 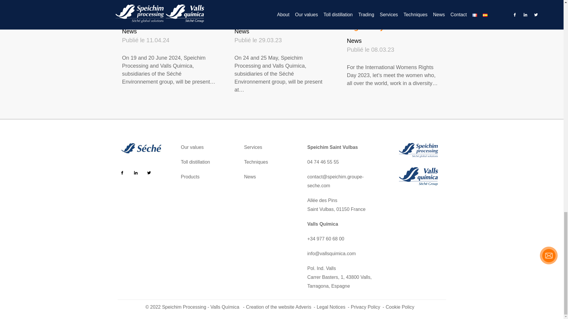 What do you see at coordinates (256, 162) in the screenshot?
I see `Techniques` at bounding box center [256, 162].